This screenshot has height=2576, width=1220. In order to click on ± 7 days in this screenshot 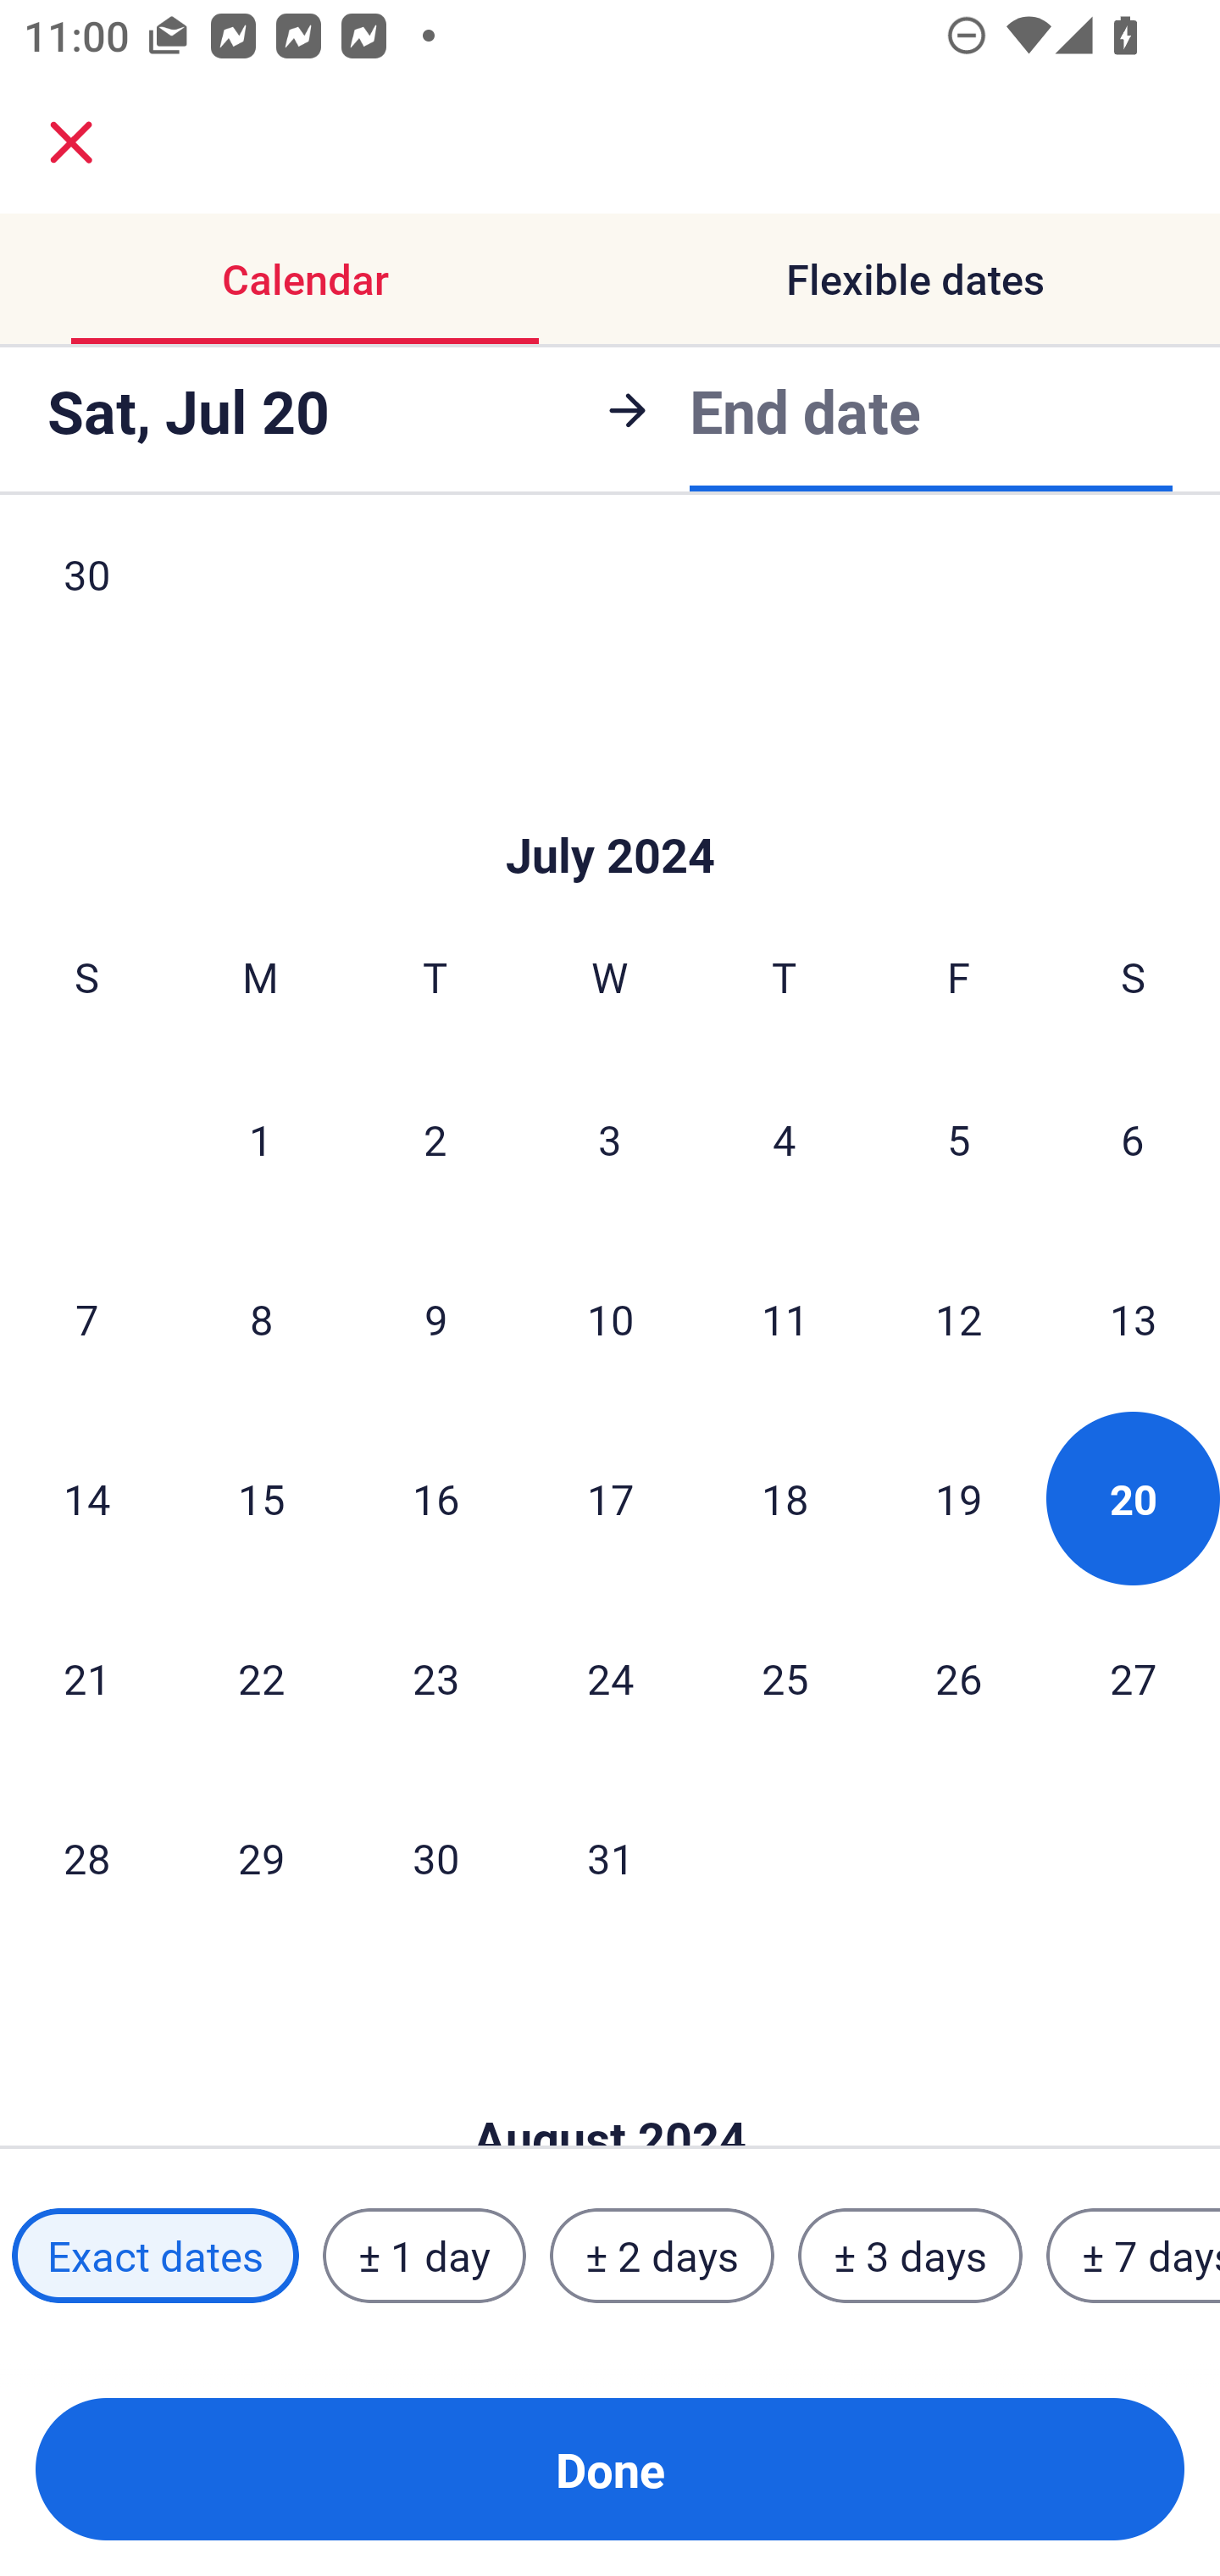, I will do `click(1134, 2255)`.